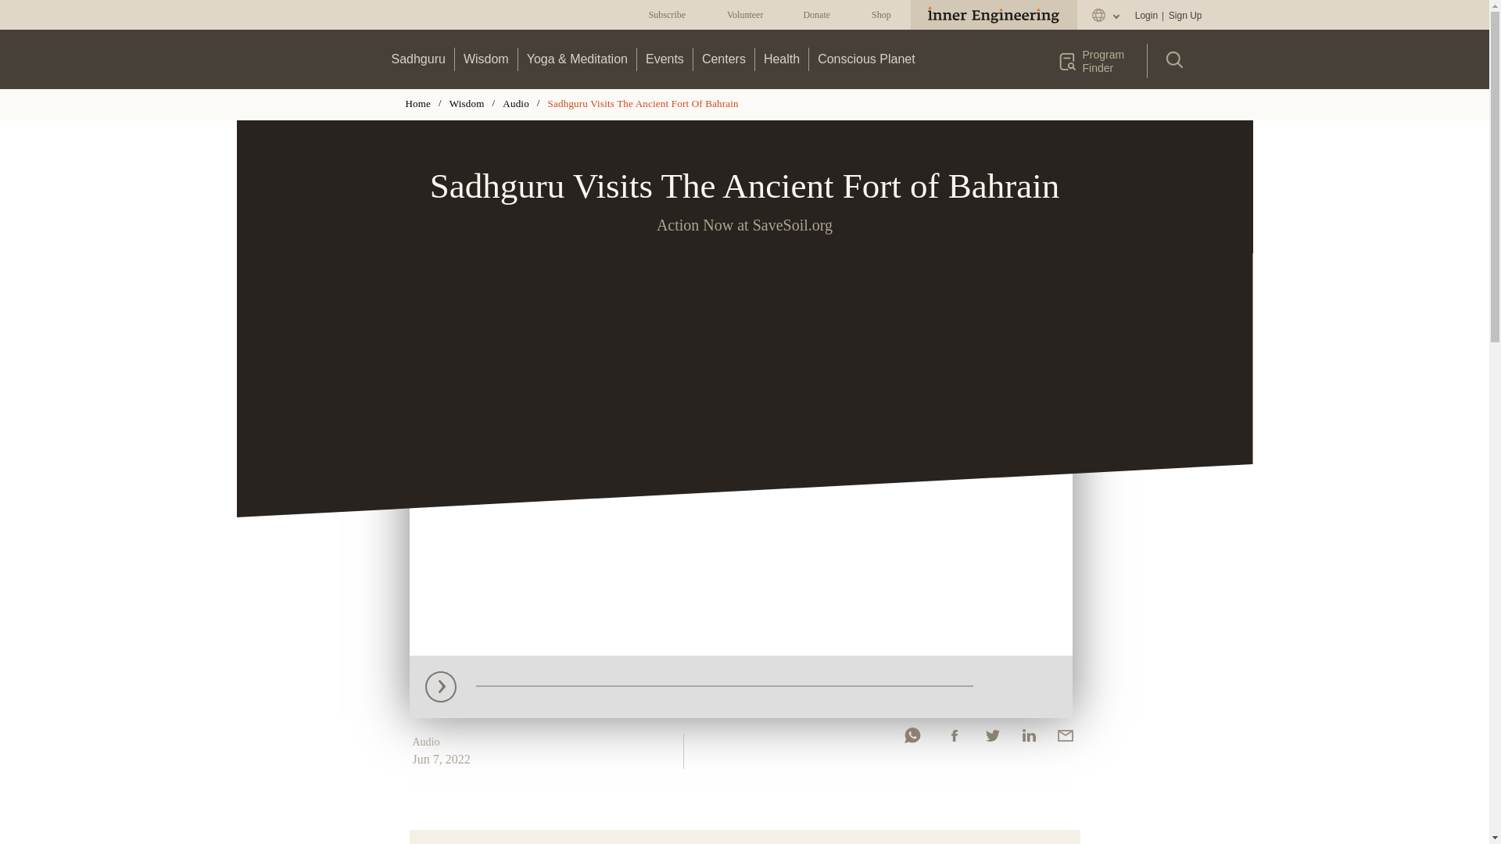  What do you see at coordinates (1146, 16) in the screenshot?
I see `Login` at bounding box center [1146, 16].